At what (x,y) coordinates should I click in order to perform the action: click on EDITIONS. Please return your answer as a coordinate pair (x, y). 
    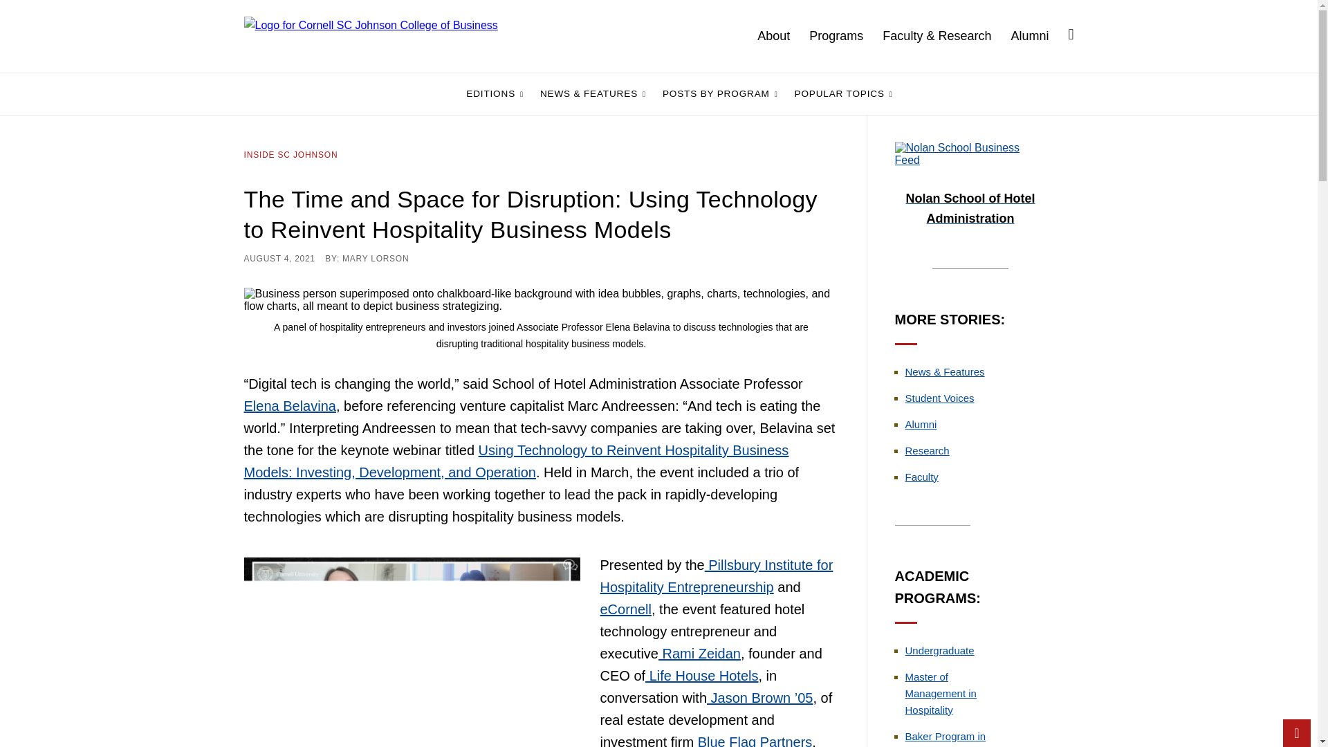
    Looking at the image, I should click on (495, 94).